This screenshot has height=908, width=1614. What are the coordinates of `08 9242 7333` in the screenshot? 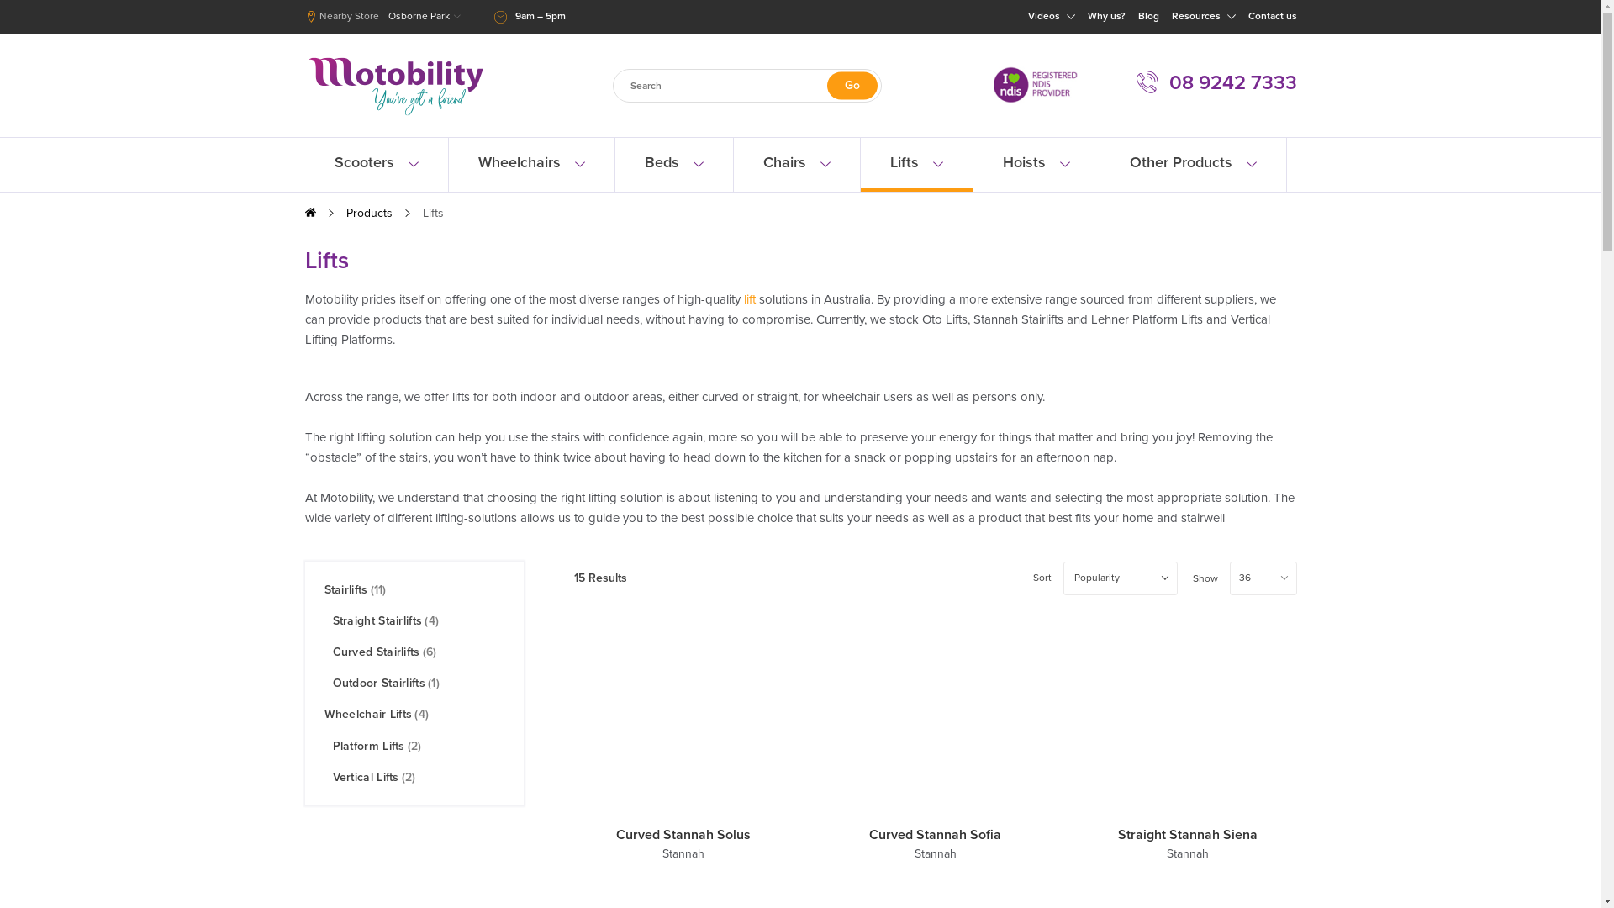 It's located at (1217, 82).